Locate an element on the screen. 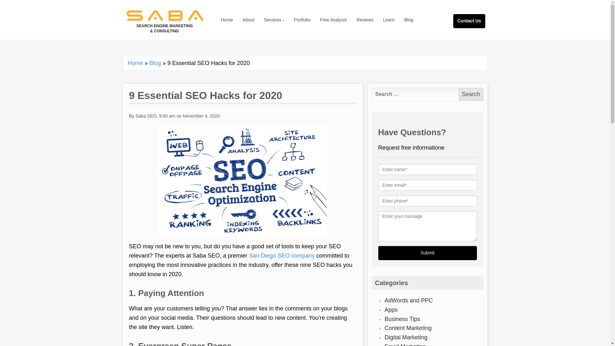 The width and height of the screenshot is (615, 346). Portfolio is located at coordinates (302, 20).